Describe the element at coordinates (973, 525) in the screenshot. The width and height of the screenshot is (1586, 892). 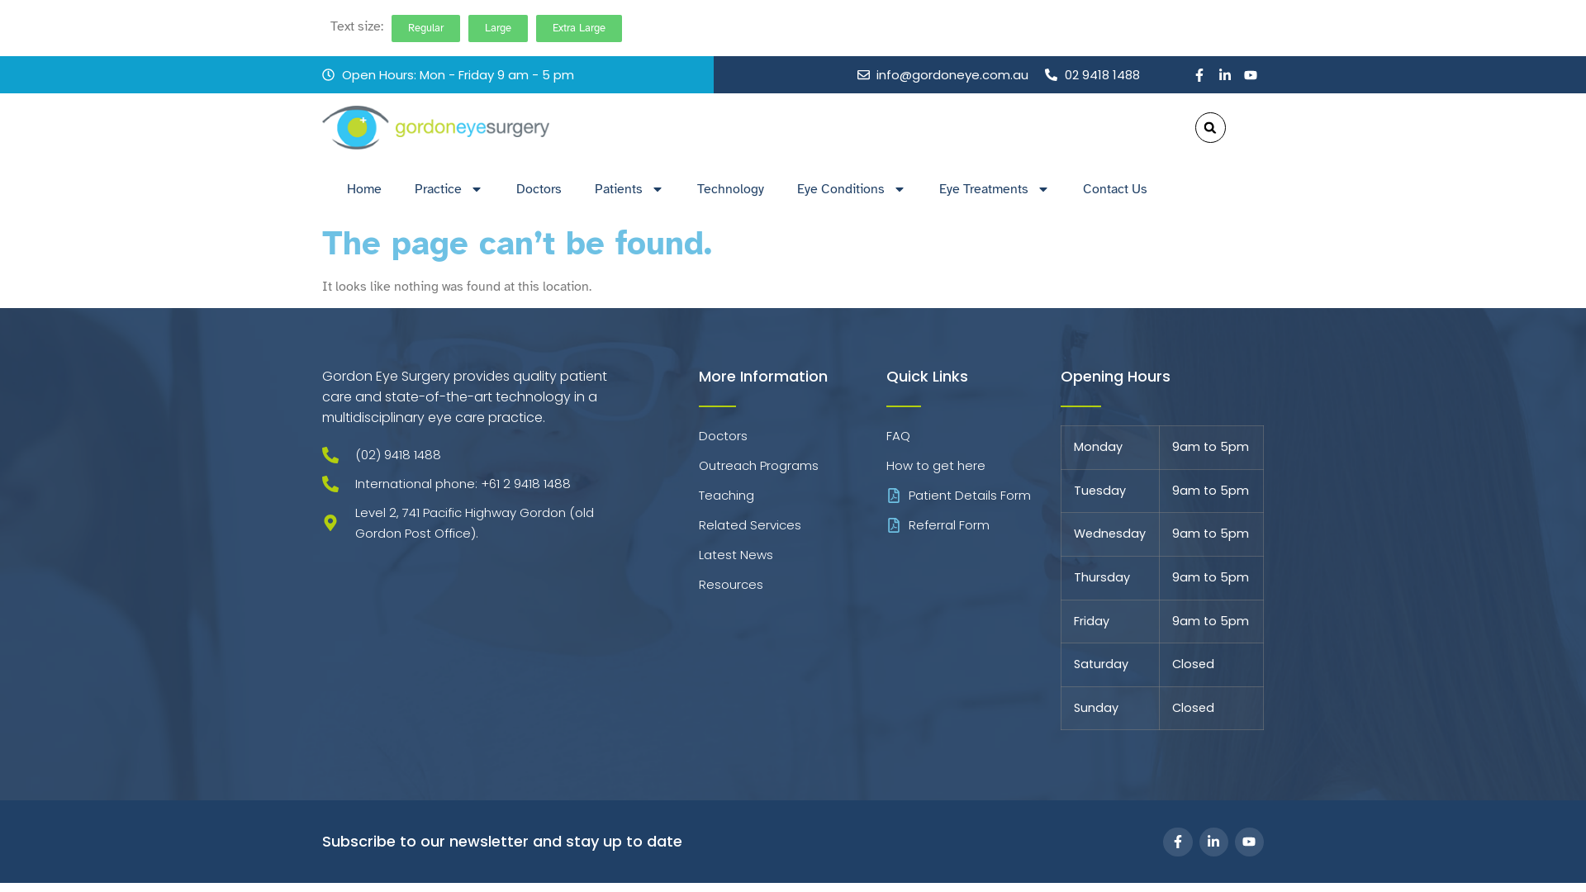
I see `Referral Form` at that location.